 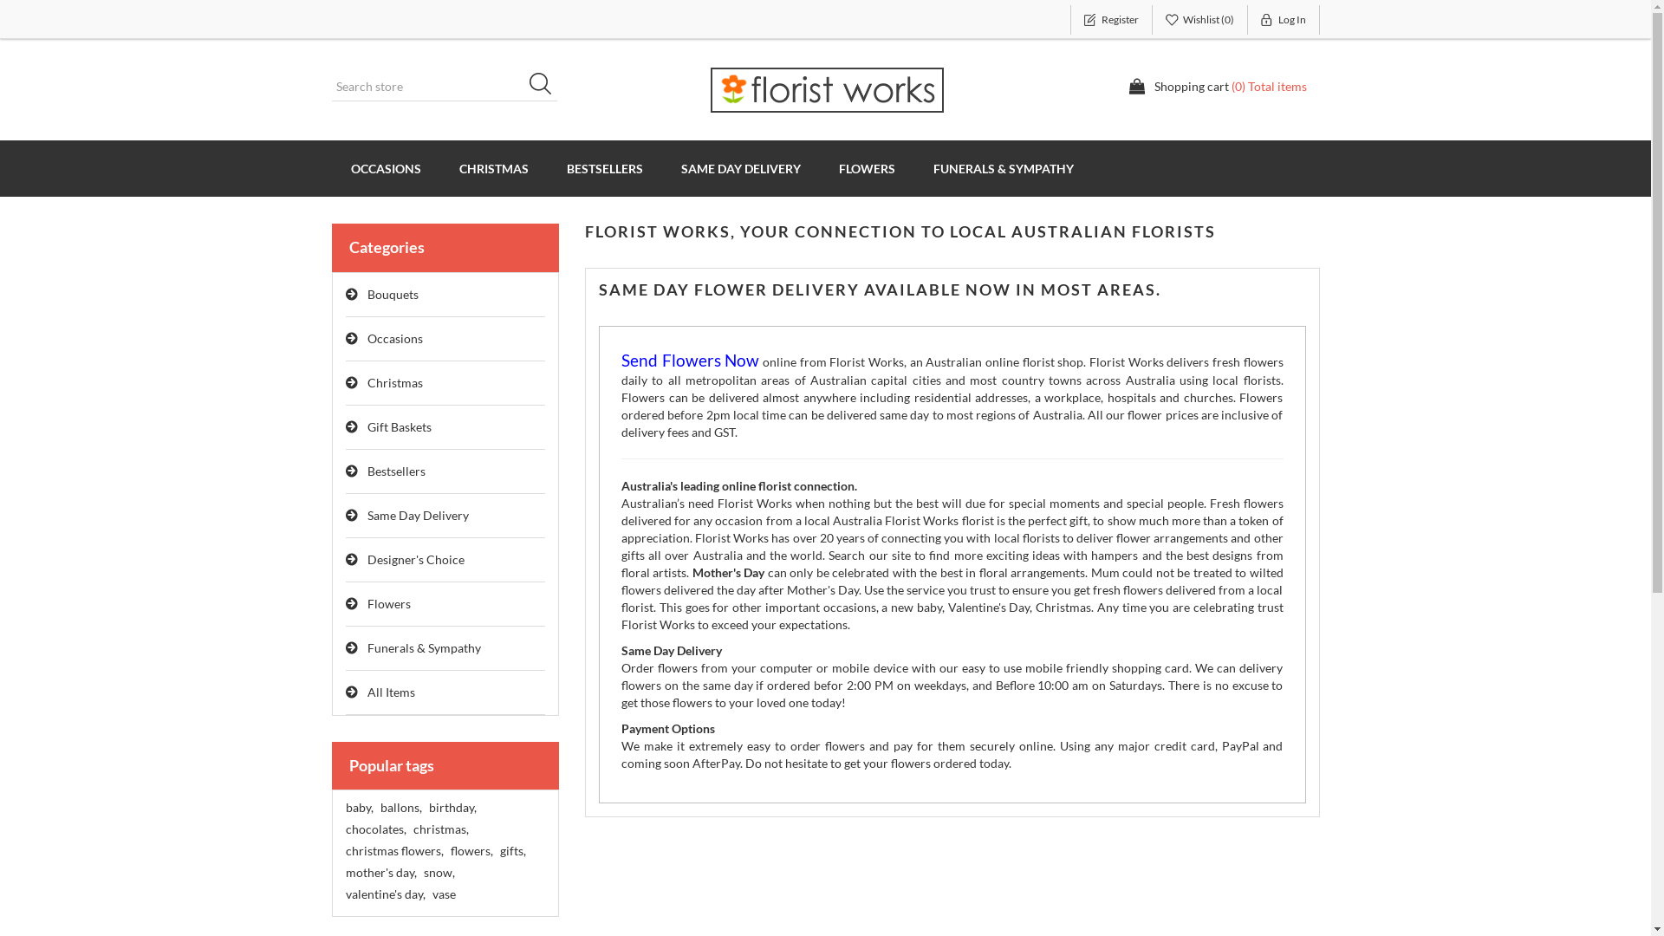 I want to click on OCCASIONS, so click(x=385, y=168).